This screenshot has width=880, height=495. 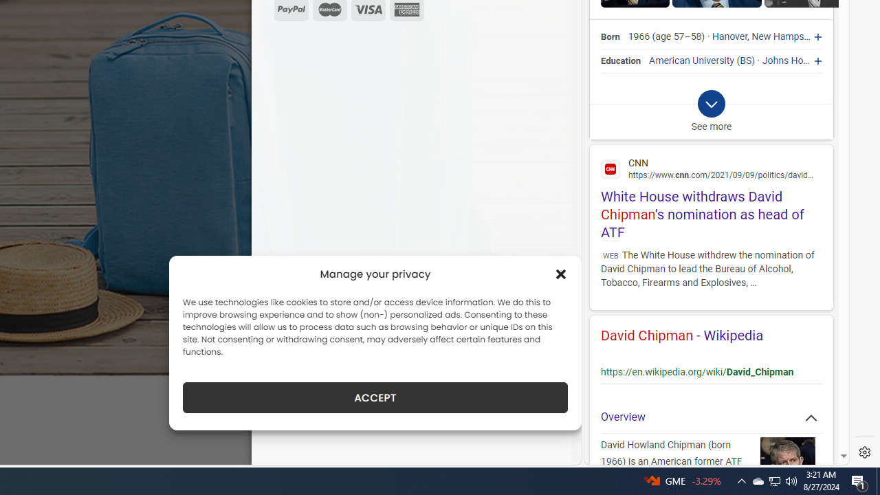 I want to click on BS, so click(x=746, y=60).